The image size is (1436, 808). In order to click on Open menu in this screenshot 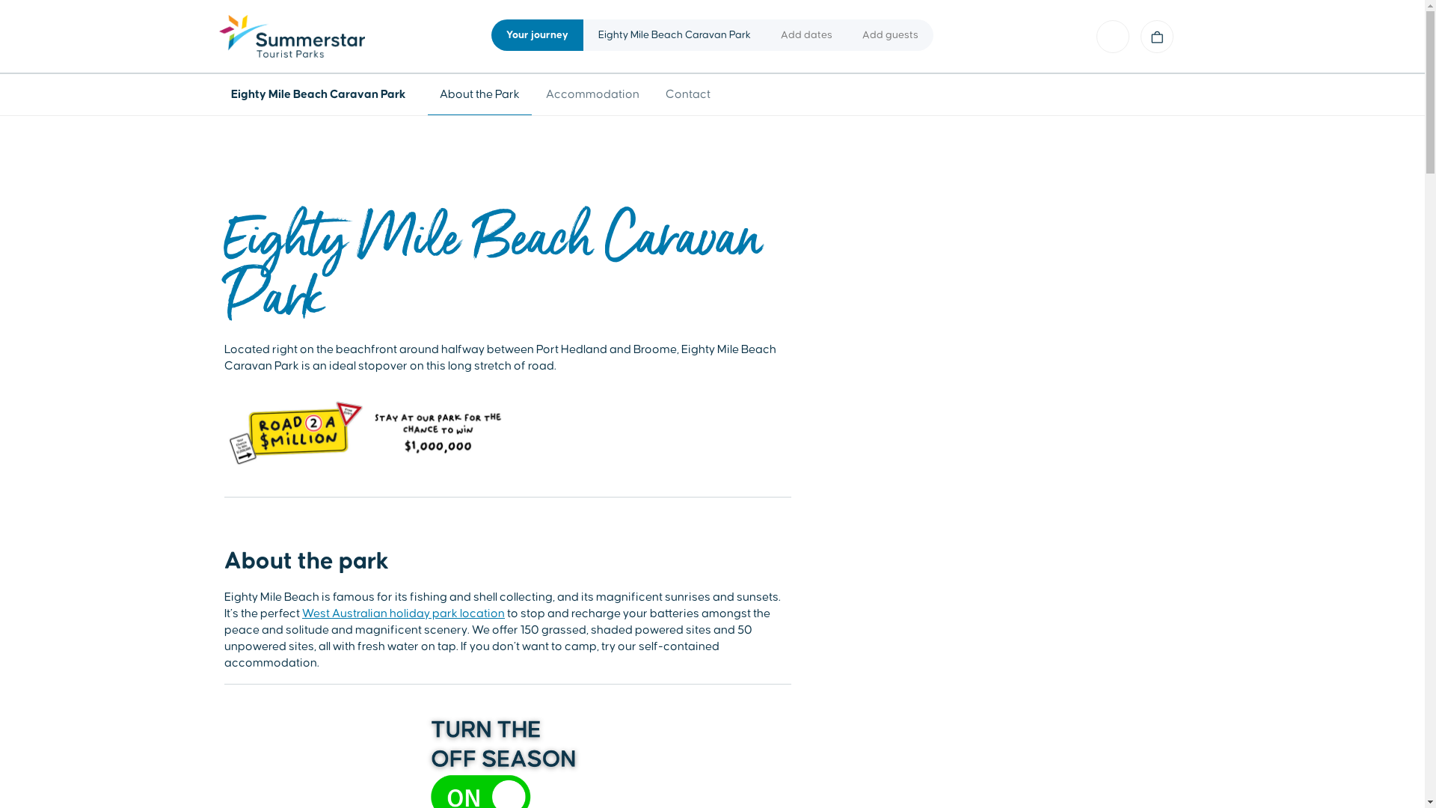, I will do `click(1113, 37)`.